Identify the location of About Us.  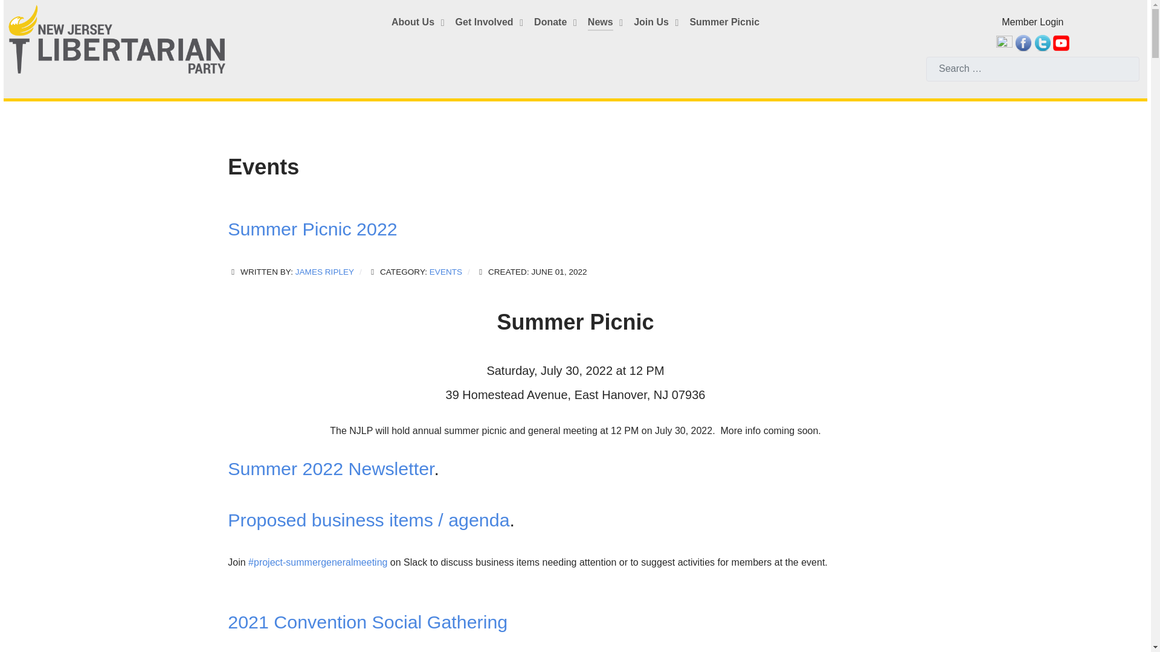
(419, 23).